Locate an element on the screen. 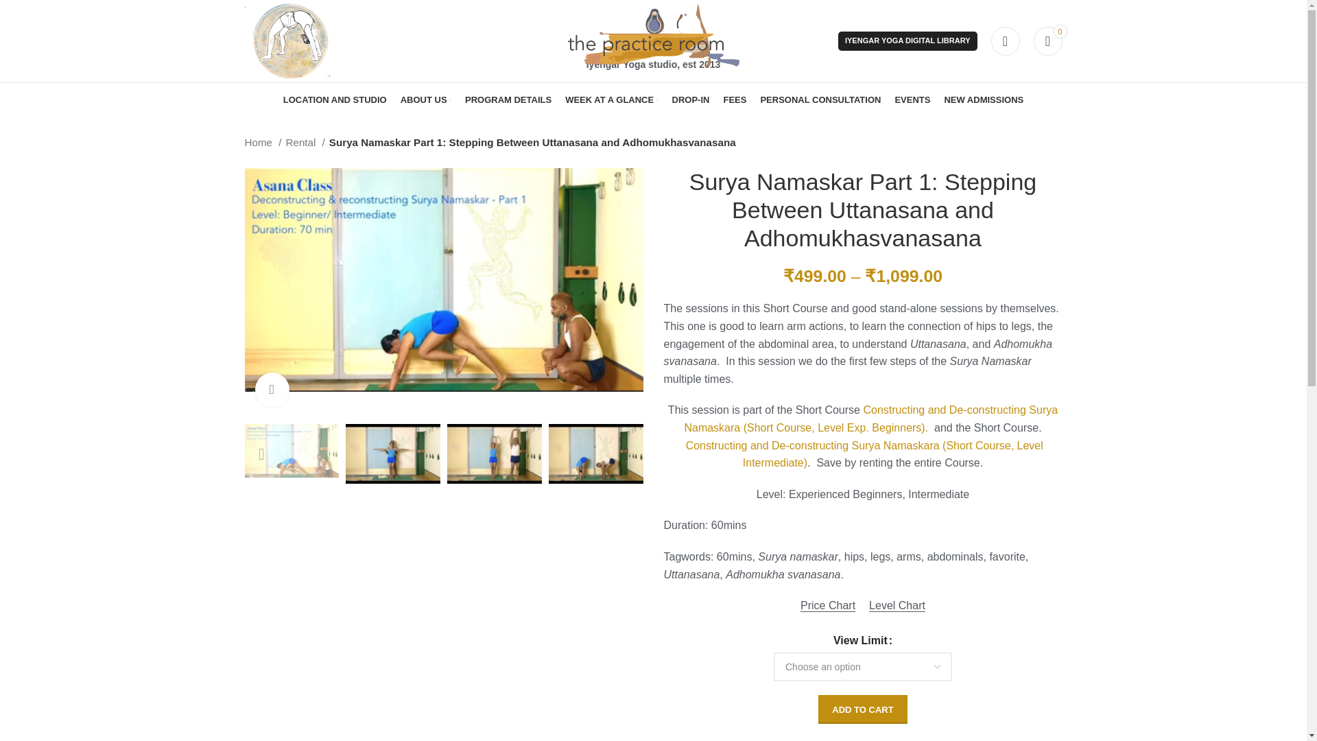 Image resolution: width=1317 pixels, height=741 pixels. My account is located at coordinates (1004, 40).